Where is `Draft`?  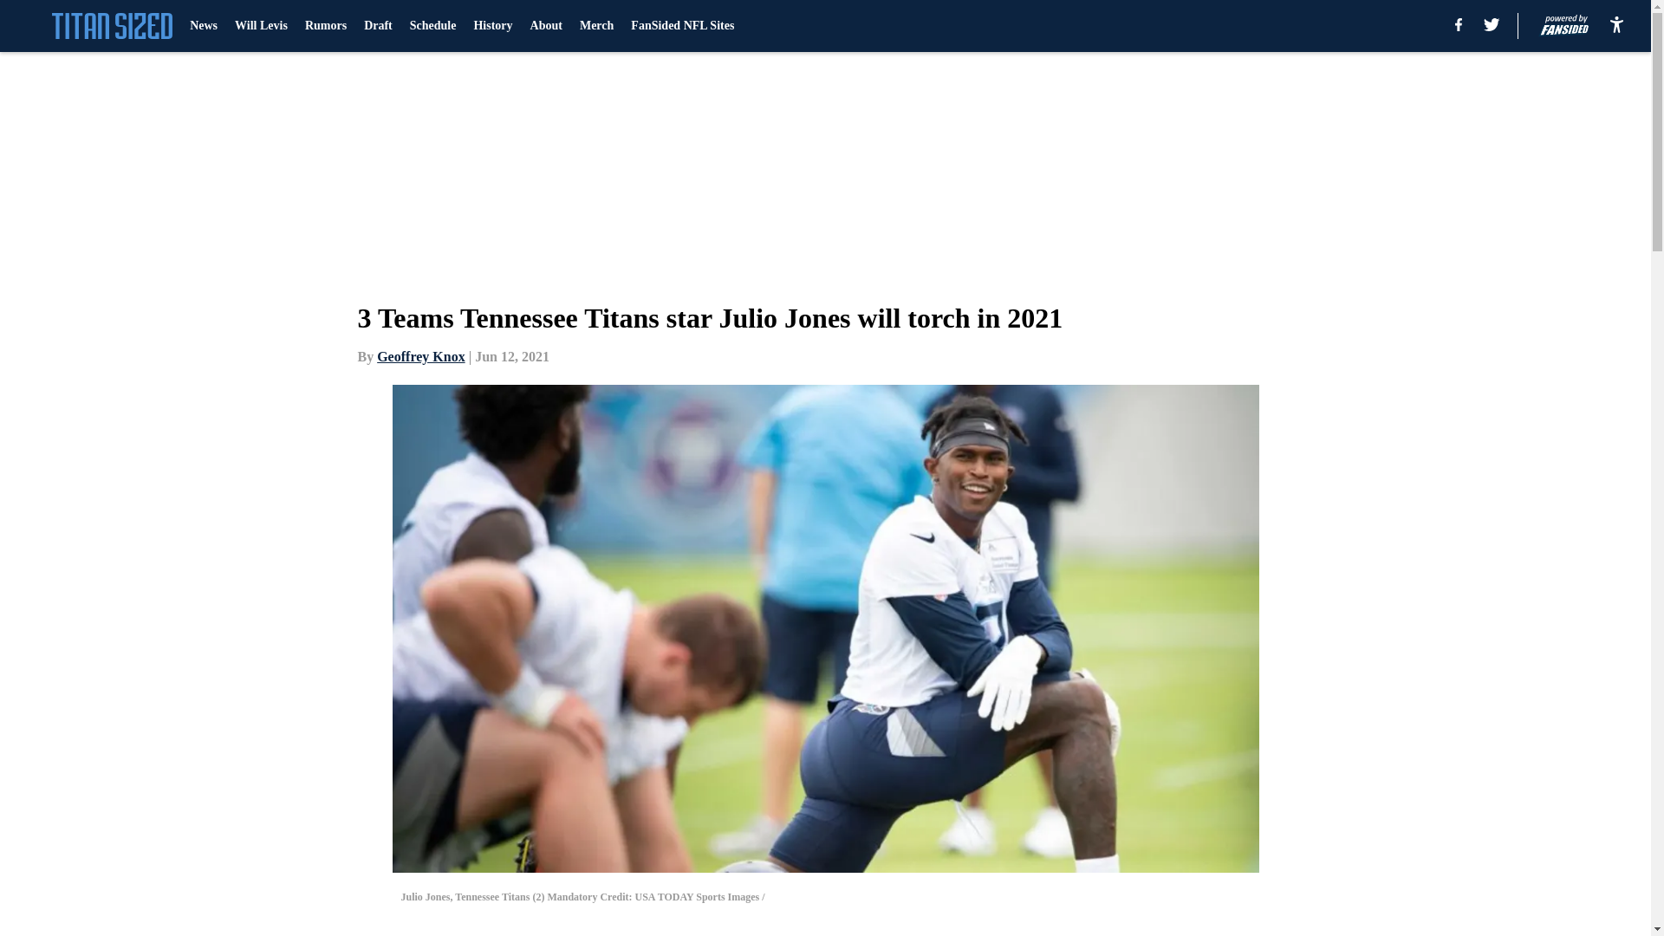 Draft is located at coordinates (378, 26).